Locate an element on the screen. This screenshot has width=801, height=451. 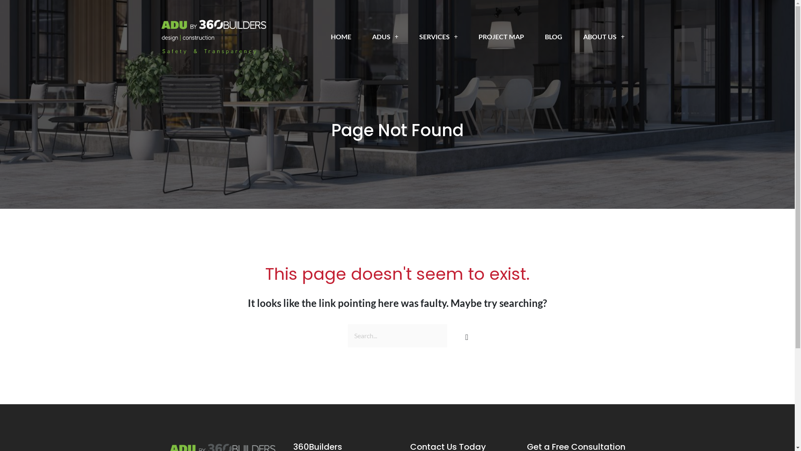
HOME is located at coordinates (341, 37).